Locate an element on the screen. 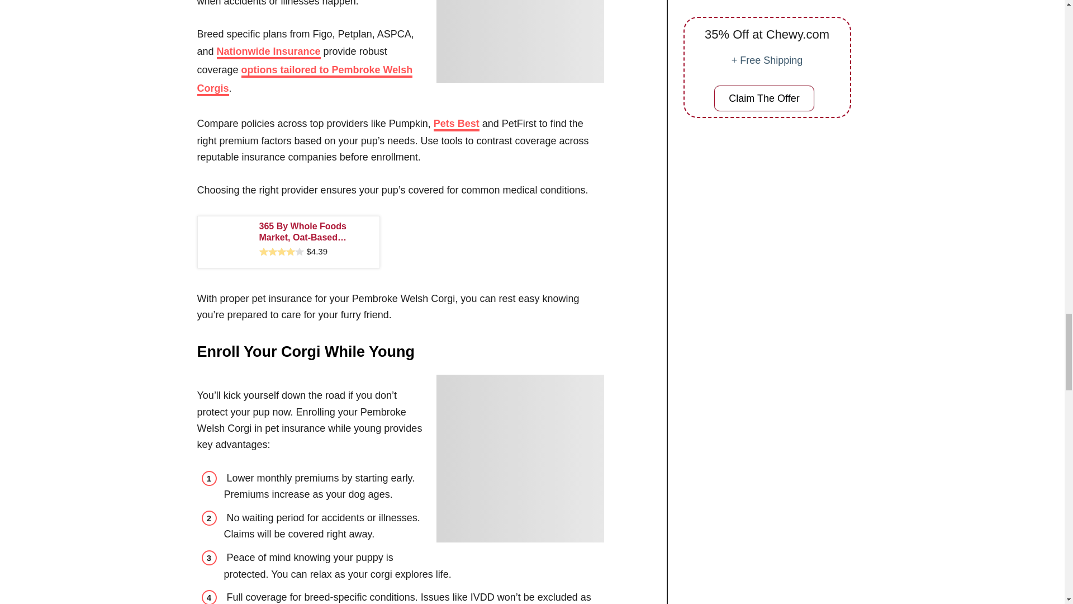 The image size is (1073, 604). options tailored to Pembroke Welsh Corgis is located at coordinates (304, 79).